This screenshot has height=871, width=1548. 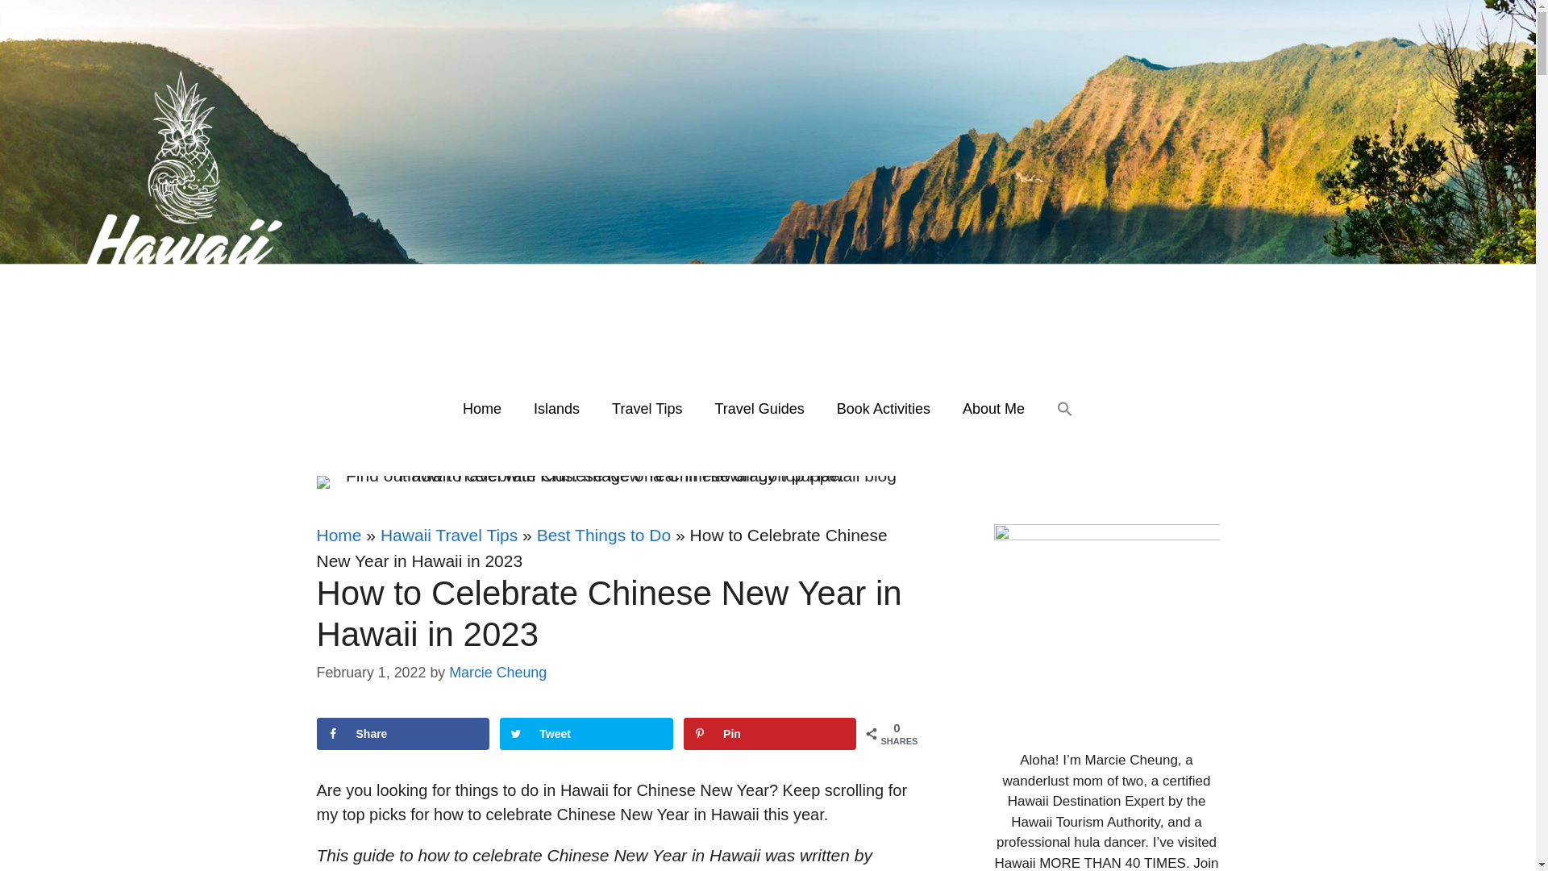 I want to click on Travel Guides, so click(x=759, y=408).